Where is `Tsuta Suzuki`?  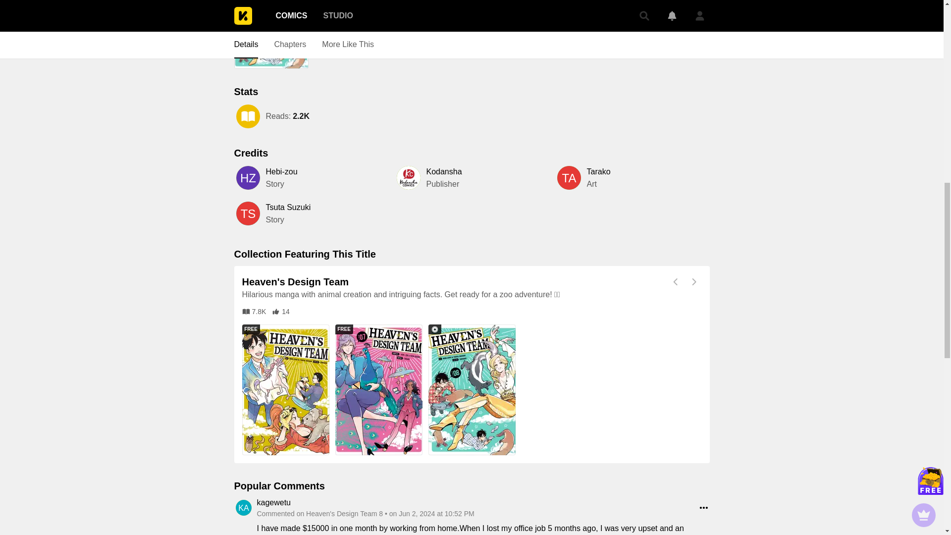 Tsuta Suzuki is located at coordinates (288, 207).